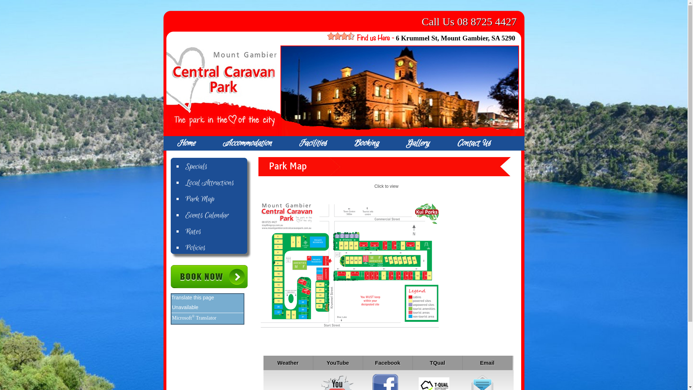 This screenshot has height=390, width=693. Describe the element at coordinates (218, 248) in the screenshot. I see `Policies` at that location.